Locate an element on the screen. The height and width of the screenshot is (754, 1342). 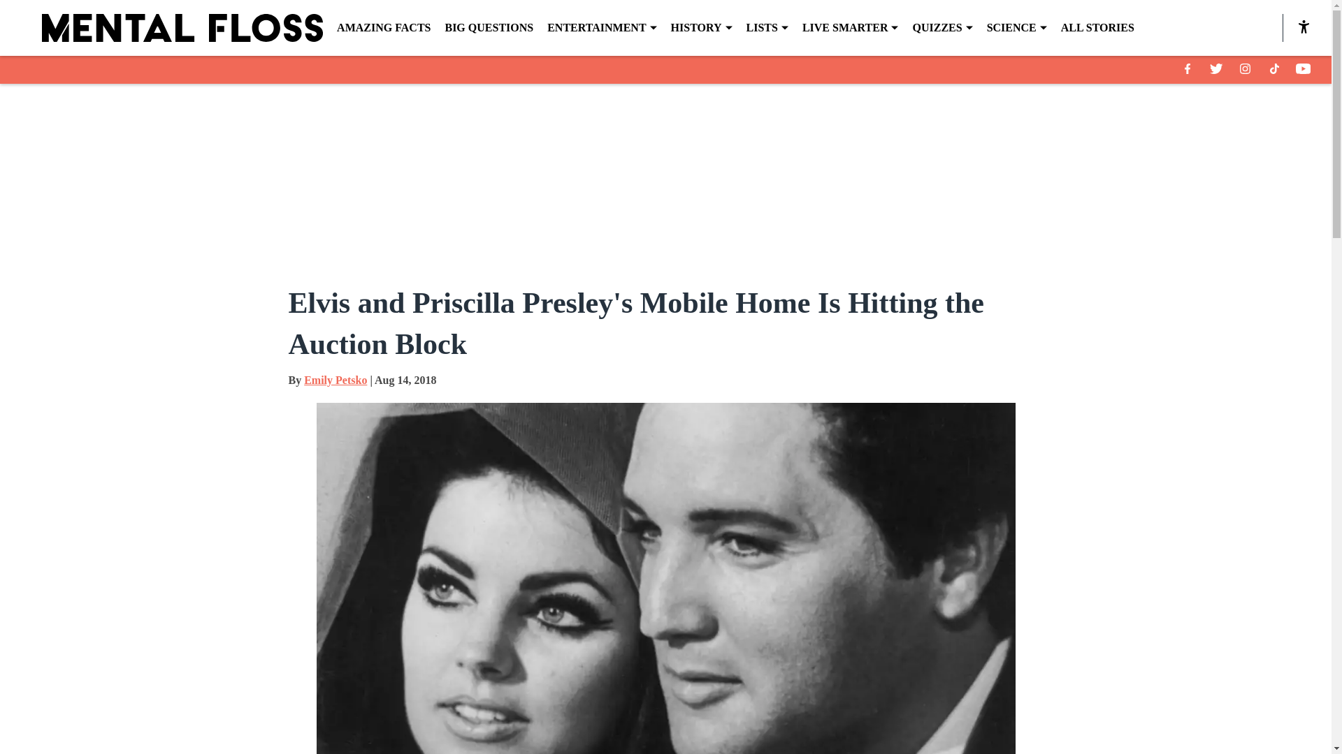
AMAZING FACTS is located at coordinates (383, 28).